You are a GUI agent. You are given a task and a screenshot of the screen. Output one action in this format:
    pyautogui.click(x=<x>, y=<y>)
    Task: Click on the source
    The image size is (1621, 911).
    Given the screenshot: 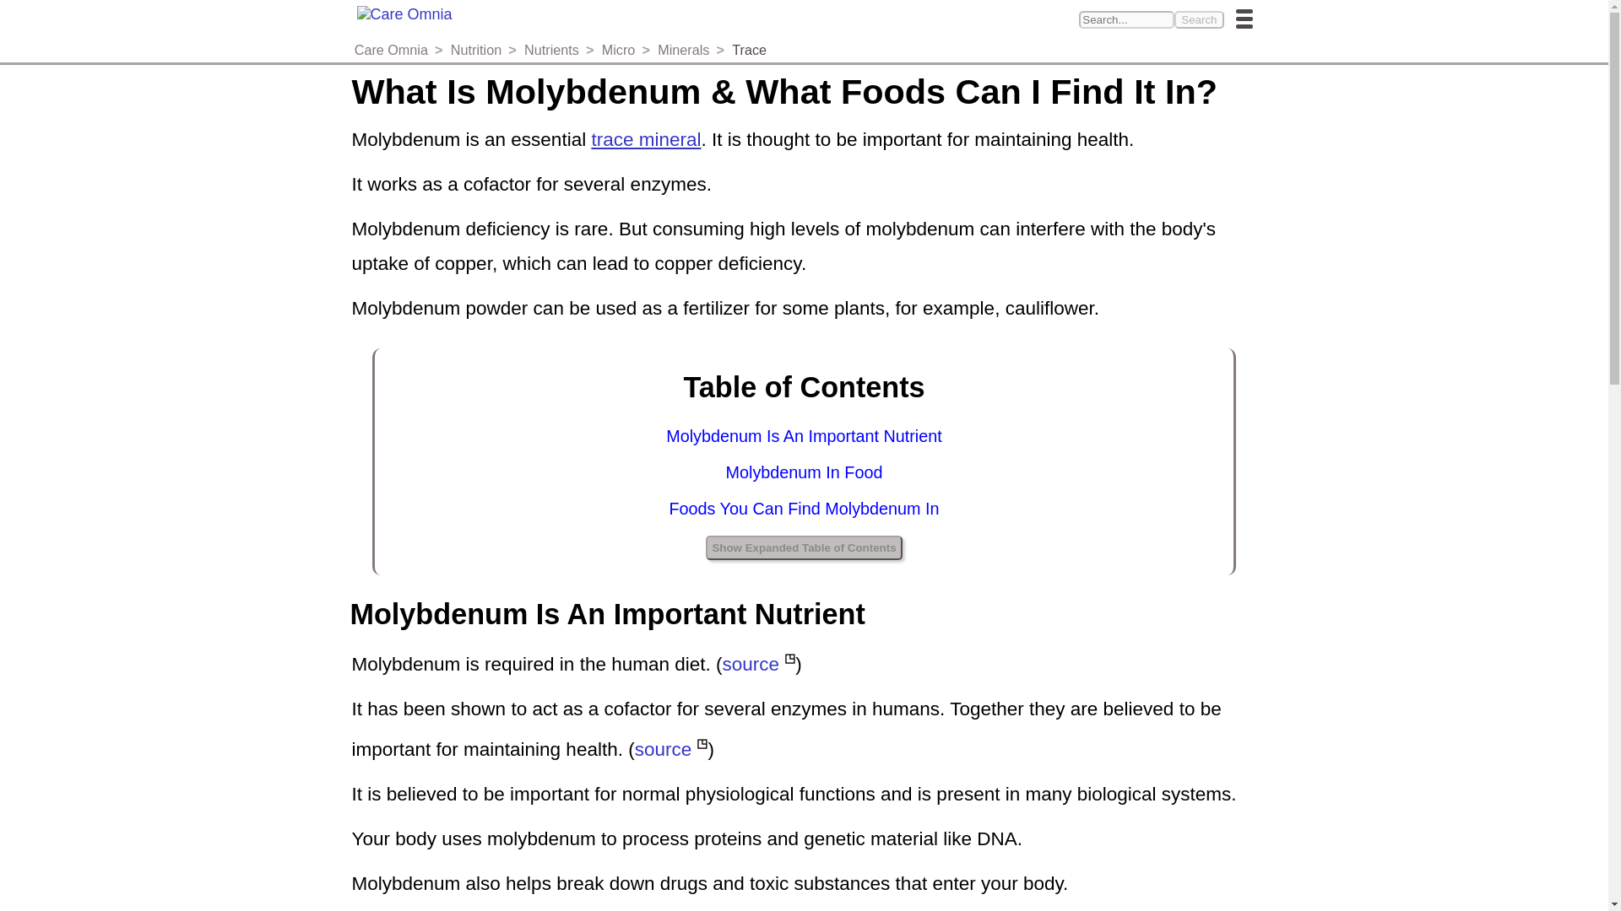 What is the action you would take?
    pyautogui.click(x=664, y=749)
    